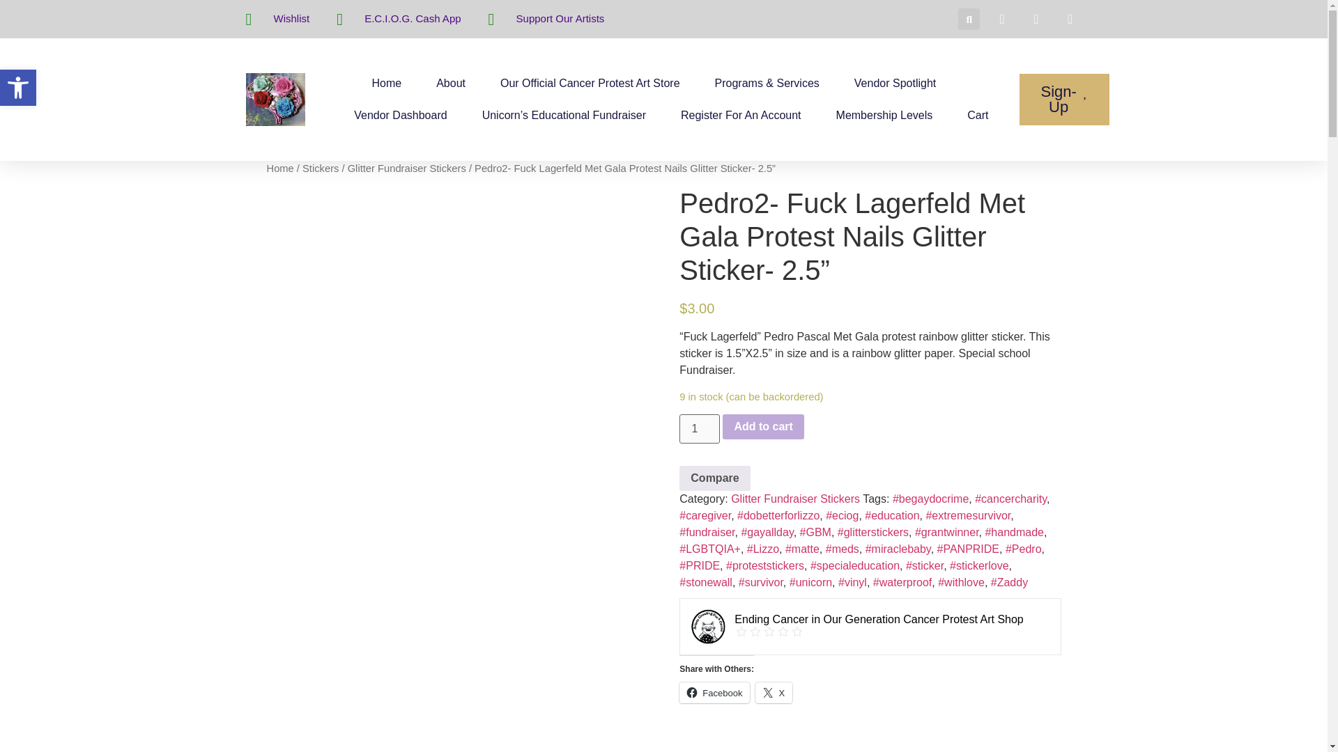 The width and height of the screenshot is (1338, 752). Describe the element at coordinates (277, 19) in the screenshot. I see `Wishlist` at that location.